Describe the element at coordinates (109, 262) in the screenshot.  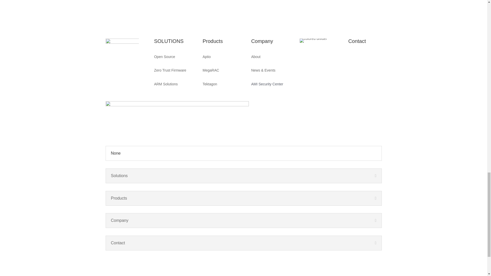
I see `Follow on Facebook` at that location.